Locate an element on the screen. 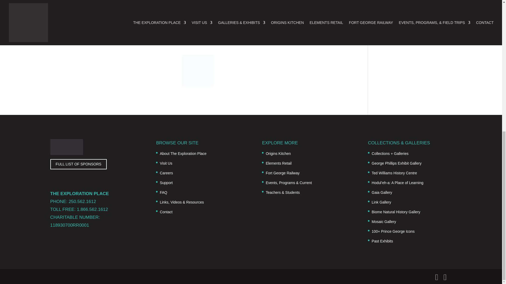  FULL LIST OF SPONSORS is located at coordinates (79, 164).